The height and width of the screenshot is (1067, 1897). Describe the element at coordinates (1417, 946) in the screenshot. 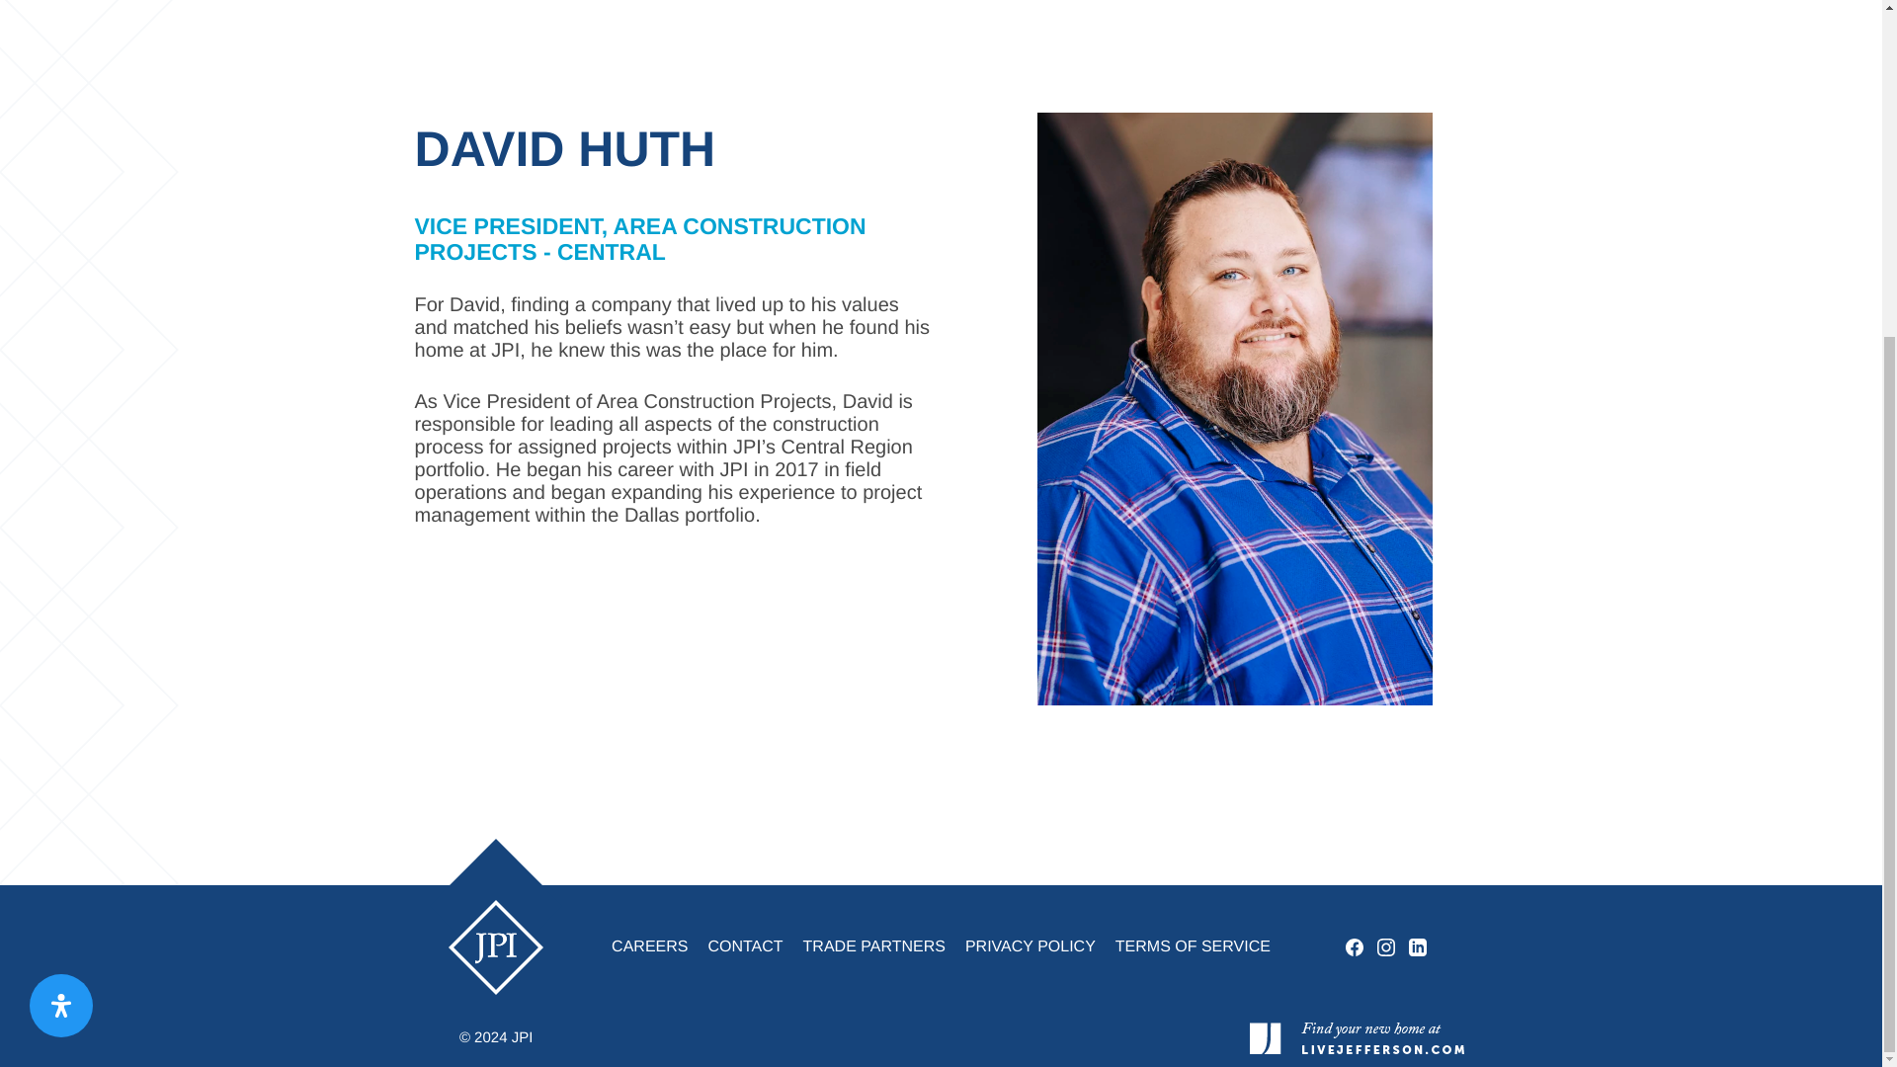

I see `JPI LinkedIn Link` at that location.